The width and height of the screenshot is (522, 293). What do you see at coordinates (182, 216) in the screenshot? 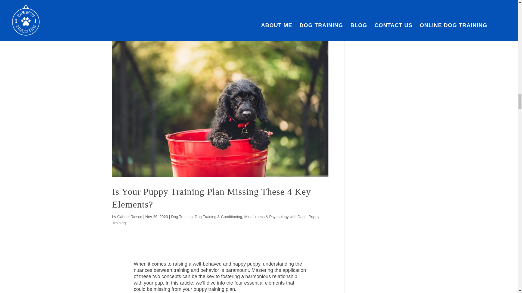
I see `Dog Training` at bounding box center [182, 216].